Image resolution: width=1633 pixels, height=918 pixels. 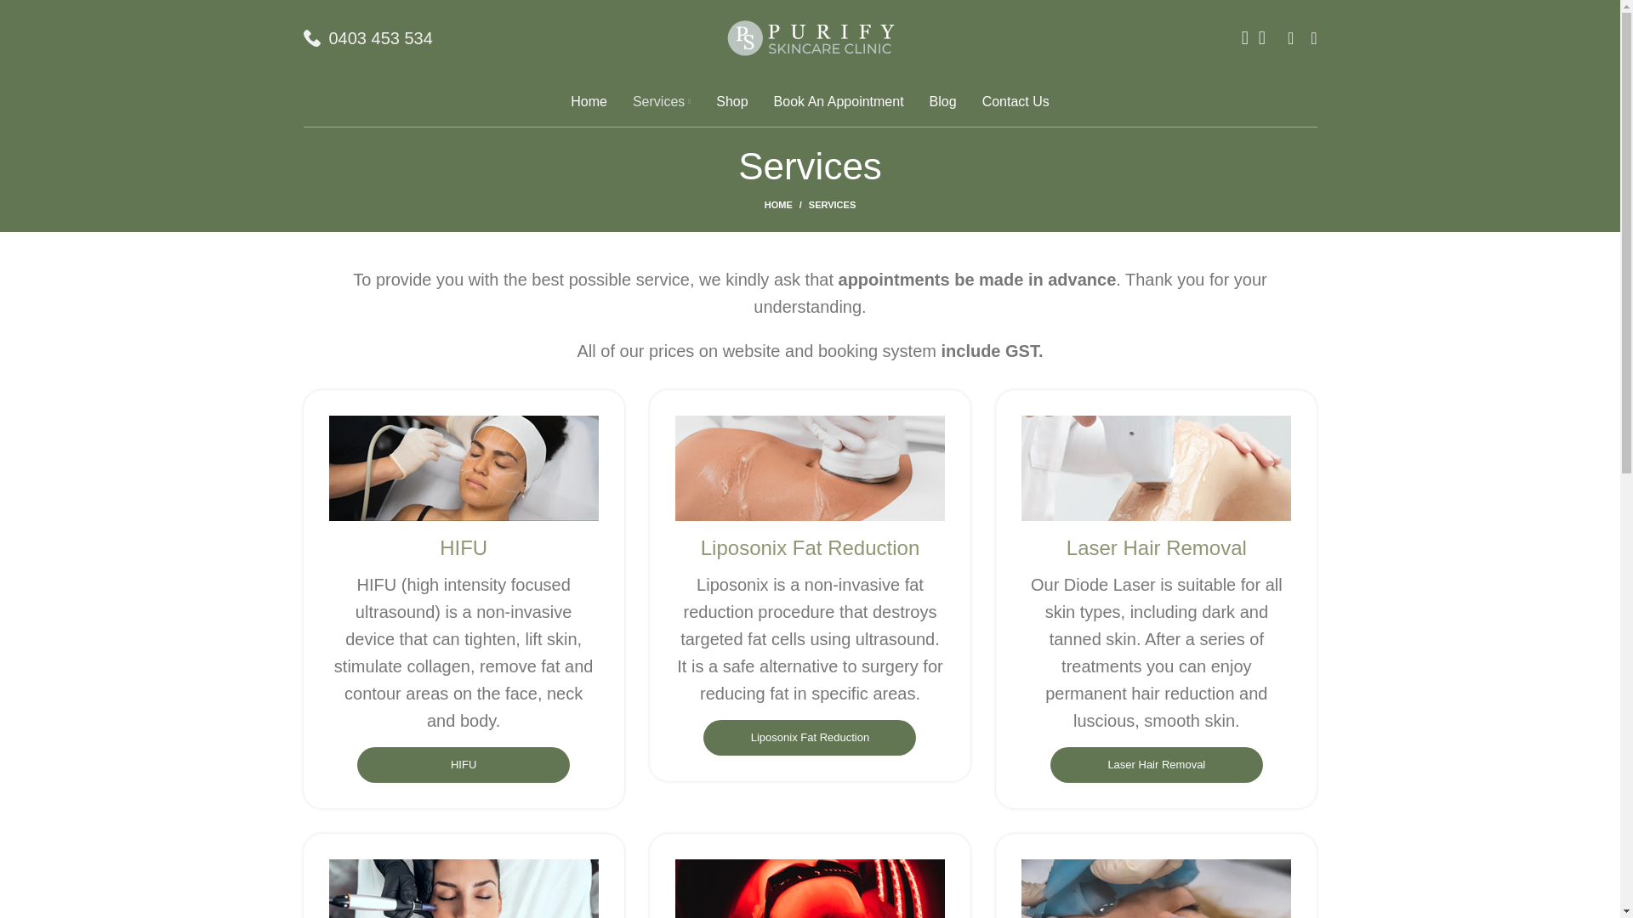 What do you see at coordinates (662, 102) in the screenshot?
I see `Services` at bounding box center [662, 102].